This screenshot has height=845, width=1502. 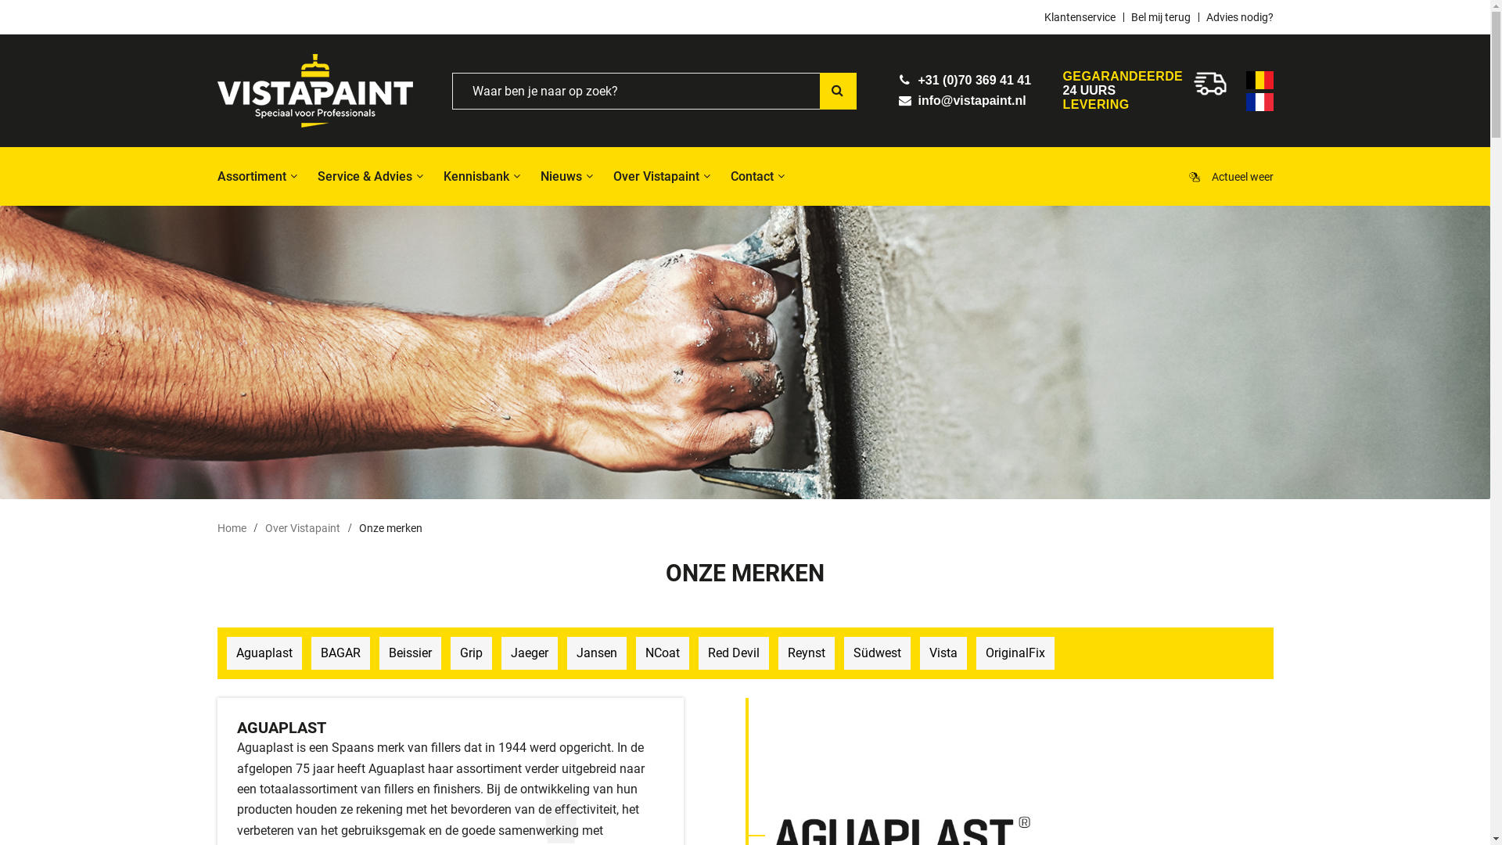 What do you see at coordinates (260, 177) in the screenshot?
I see `Assortiment` at bounding box center [260, 177].